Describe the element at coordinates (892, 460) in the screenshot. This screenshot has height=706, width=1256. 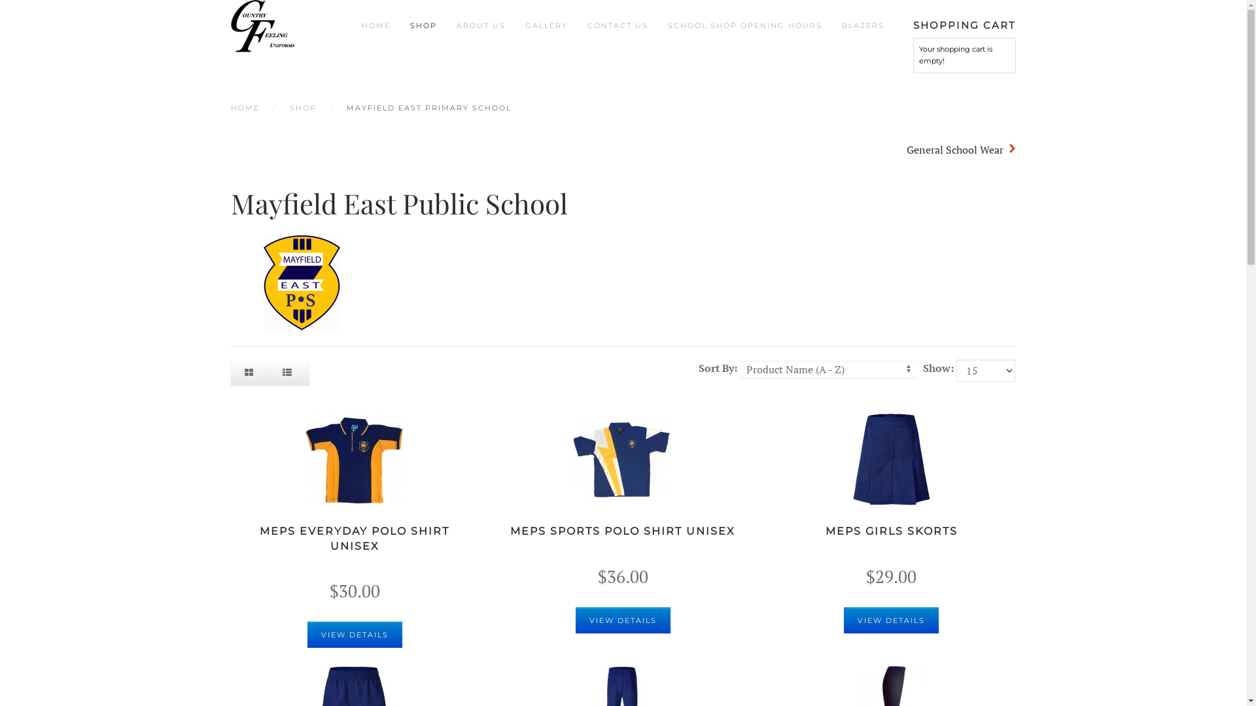
I see `MEPS Girls Skorts` at that location.